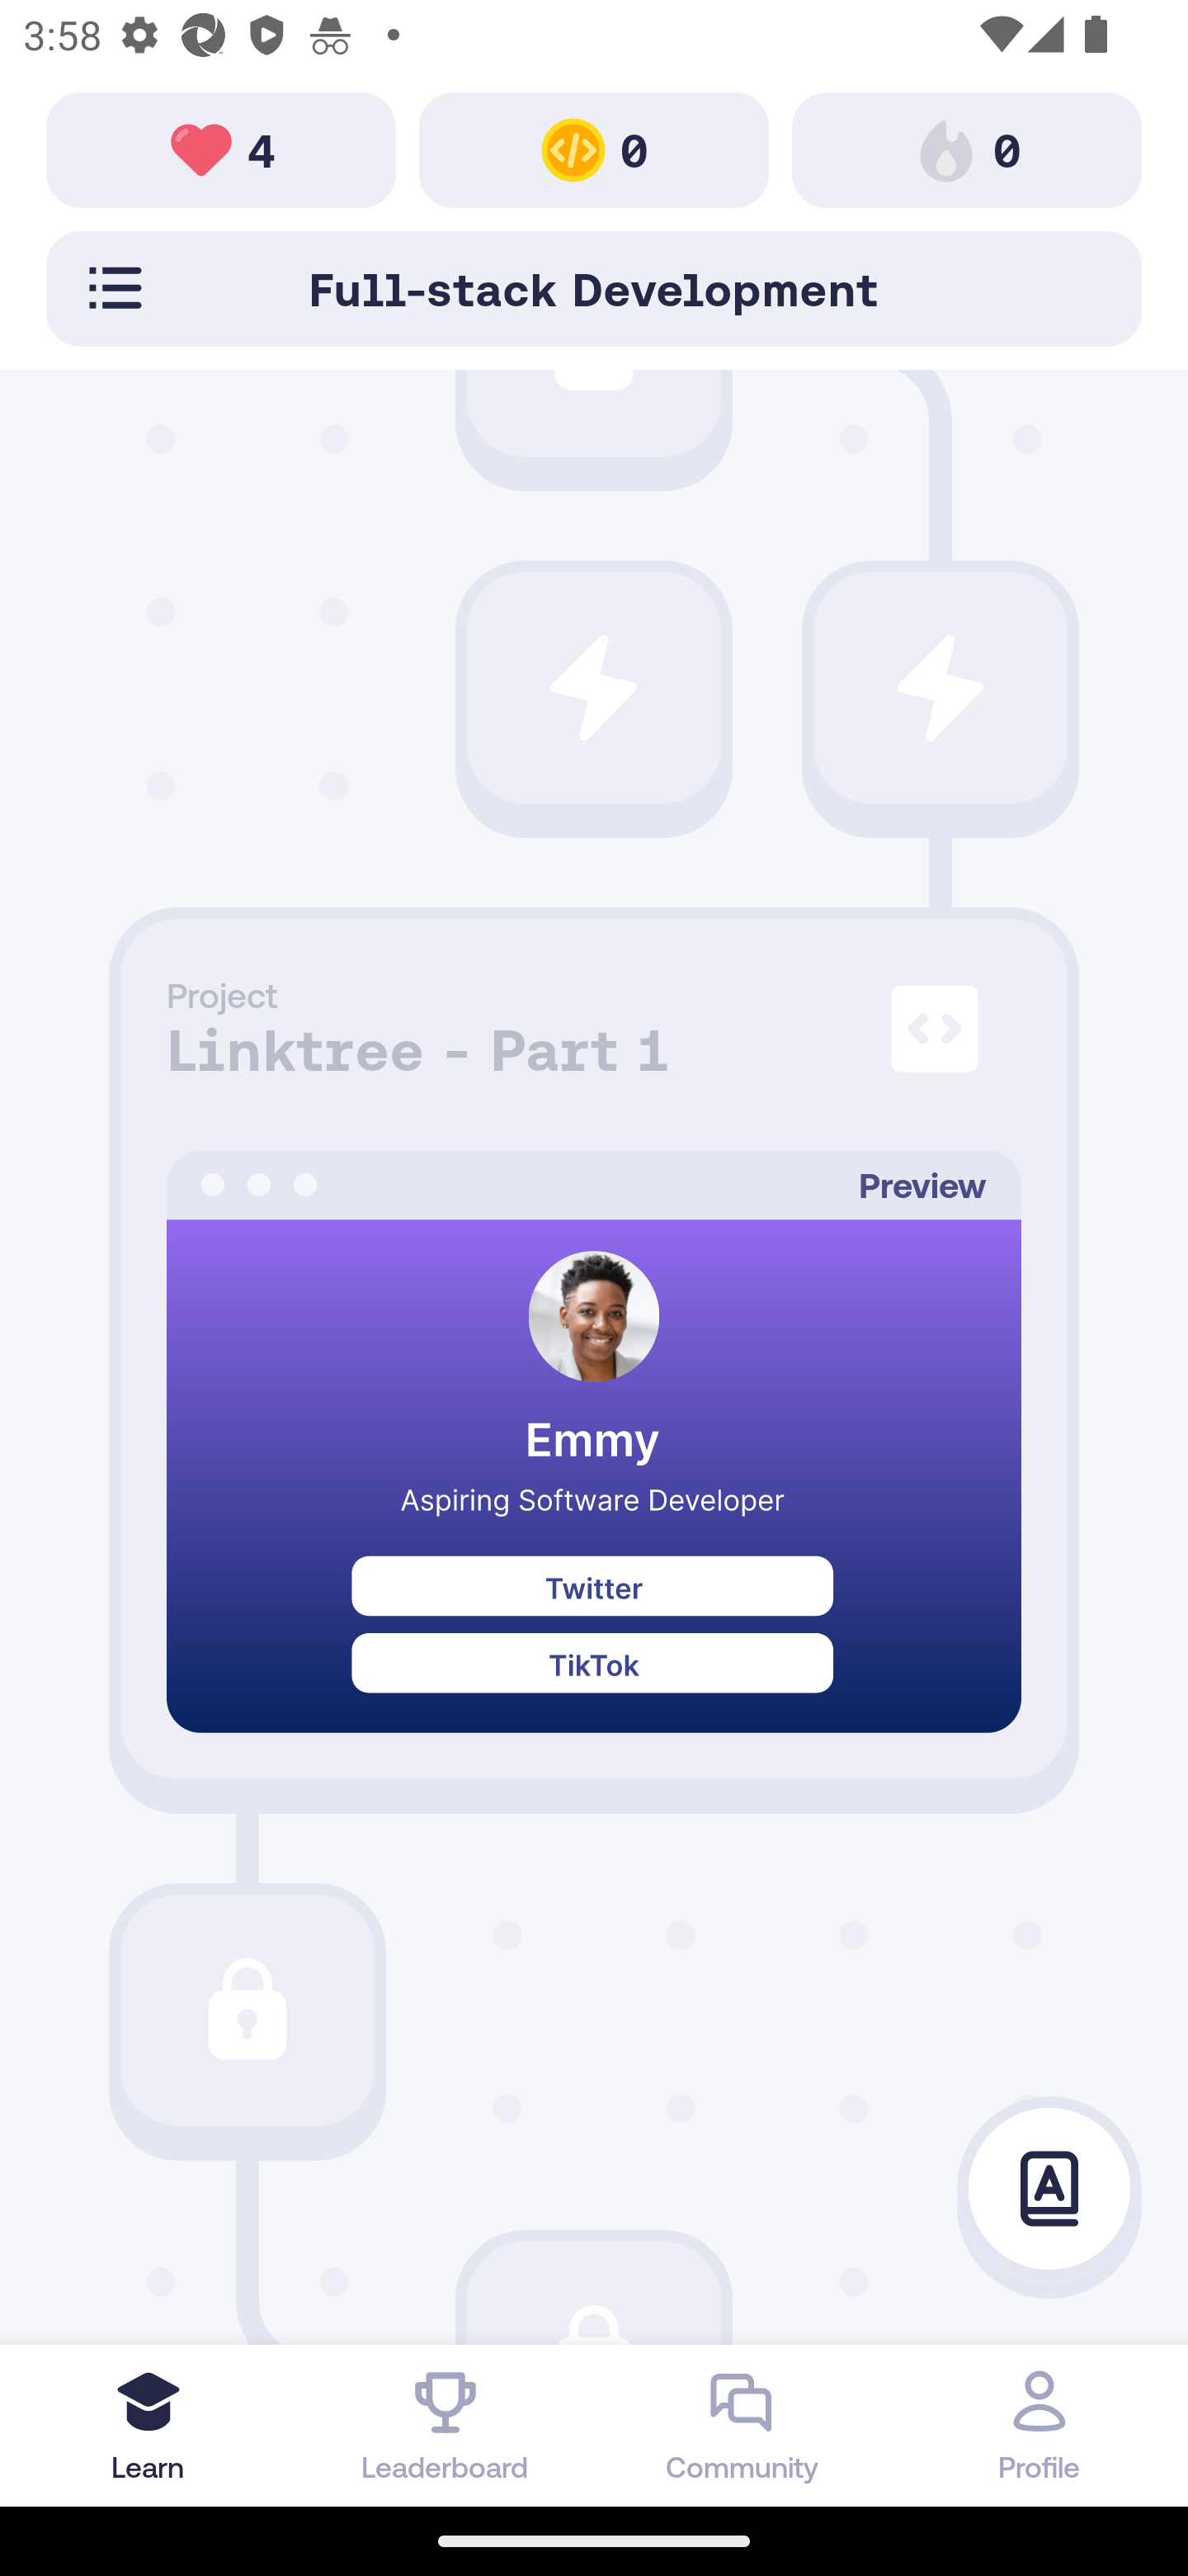 The width and height of the screenshot is (1188, 2576). Describe the element at coordinates (594, 288) in the screenshot. I see `Path Toolbar Selector Full-stack Development` at that location.